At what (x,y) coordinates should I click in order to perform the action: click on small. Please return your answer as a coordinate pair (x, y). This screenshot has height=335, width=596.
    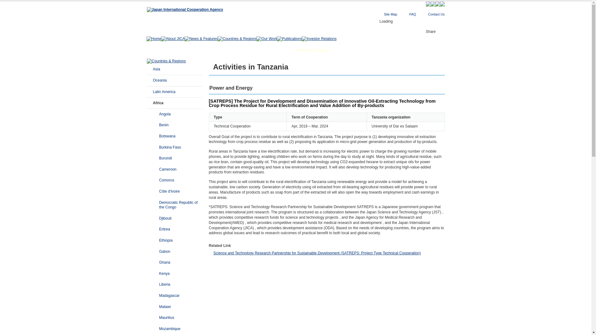
    Looking at the image, I should click on (355, 23).